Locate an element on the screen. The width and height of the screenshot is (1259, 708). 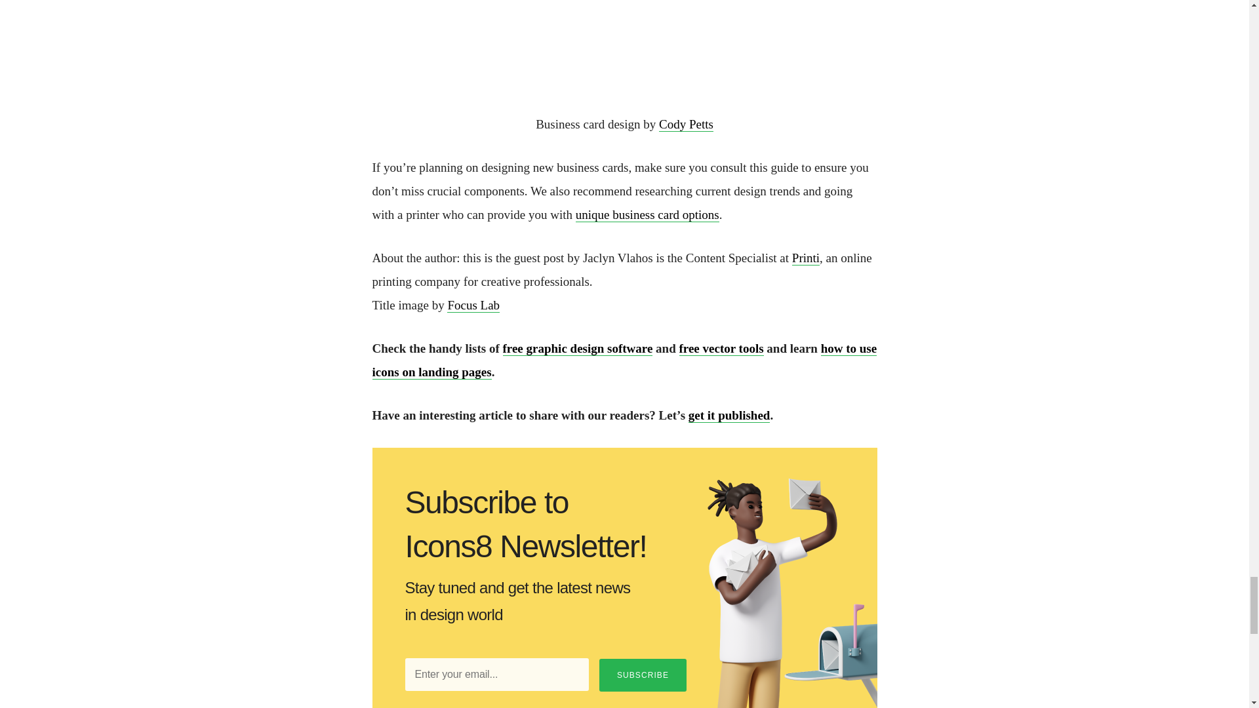
Subscribe is located at coordinates (643, 675).